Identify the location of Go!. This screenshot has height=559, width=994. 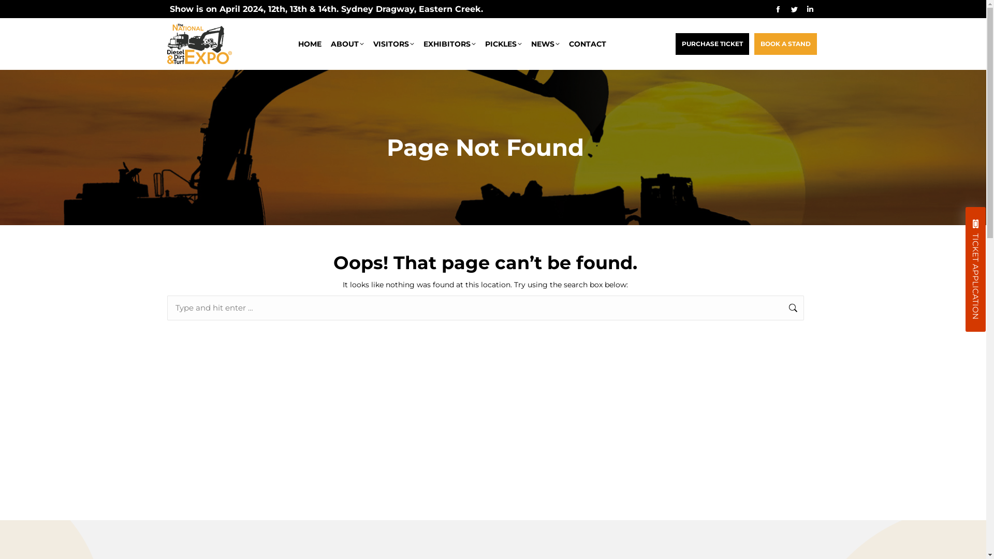
(839, 309).